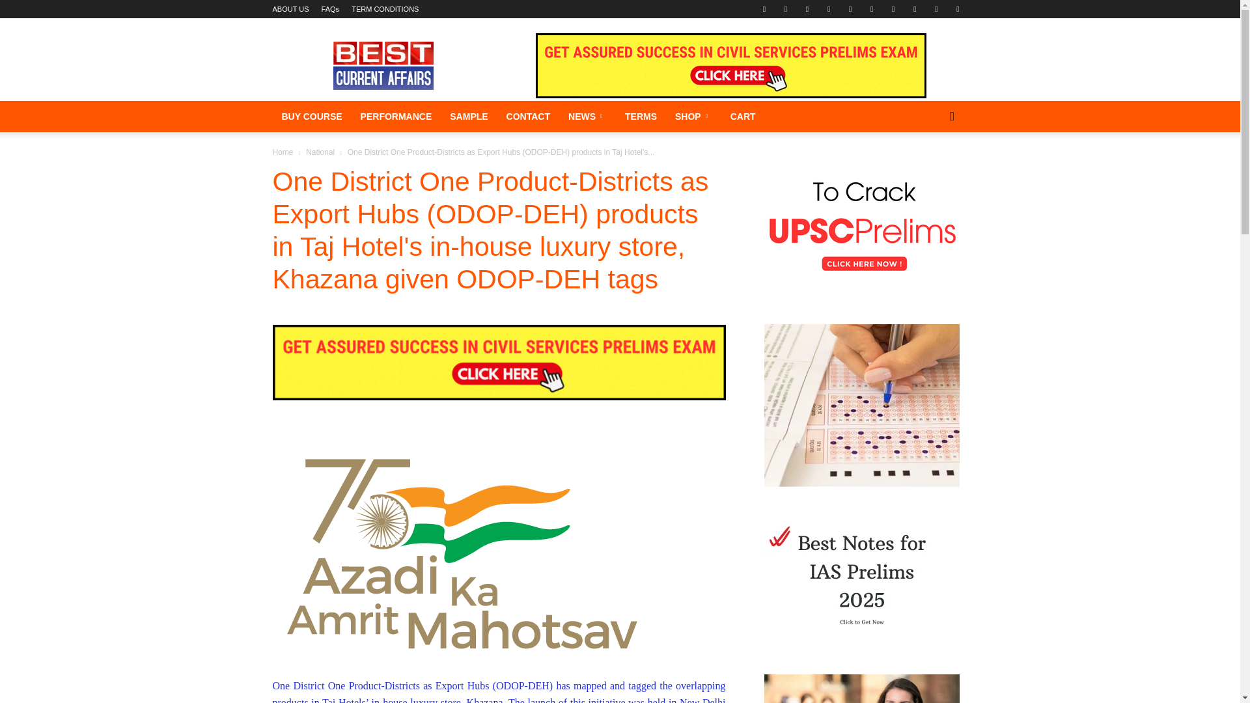 This screenshot has width=1250, height=703. What do you see at coordinates (764, 9) in the screenshot?
I see `Facebook` at bounding box center [764, 9].